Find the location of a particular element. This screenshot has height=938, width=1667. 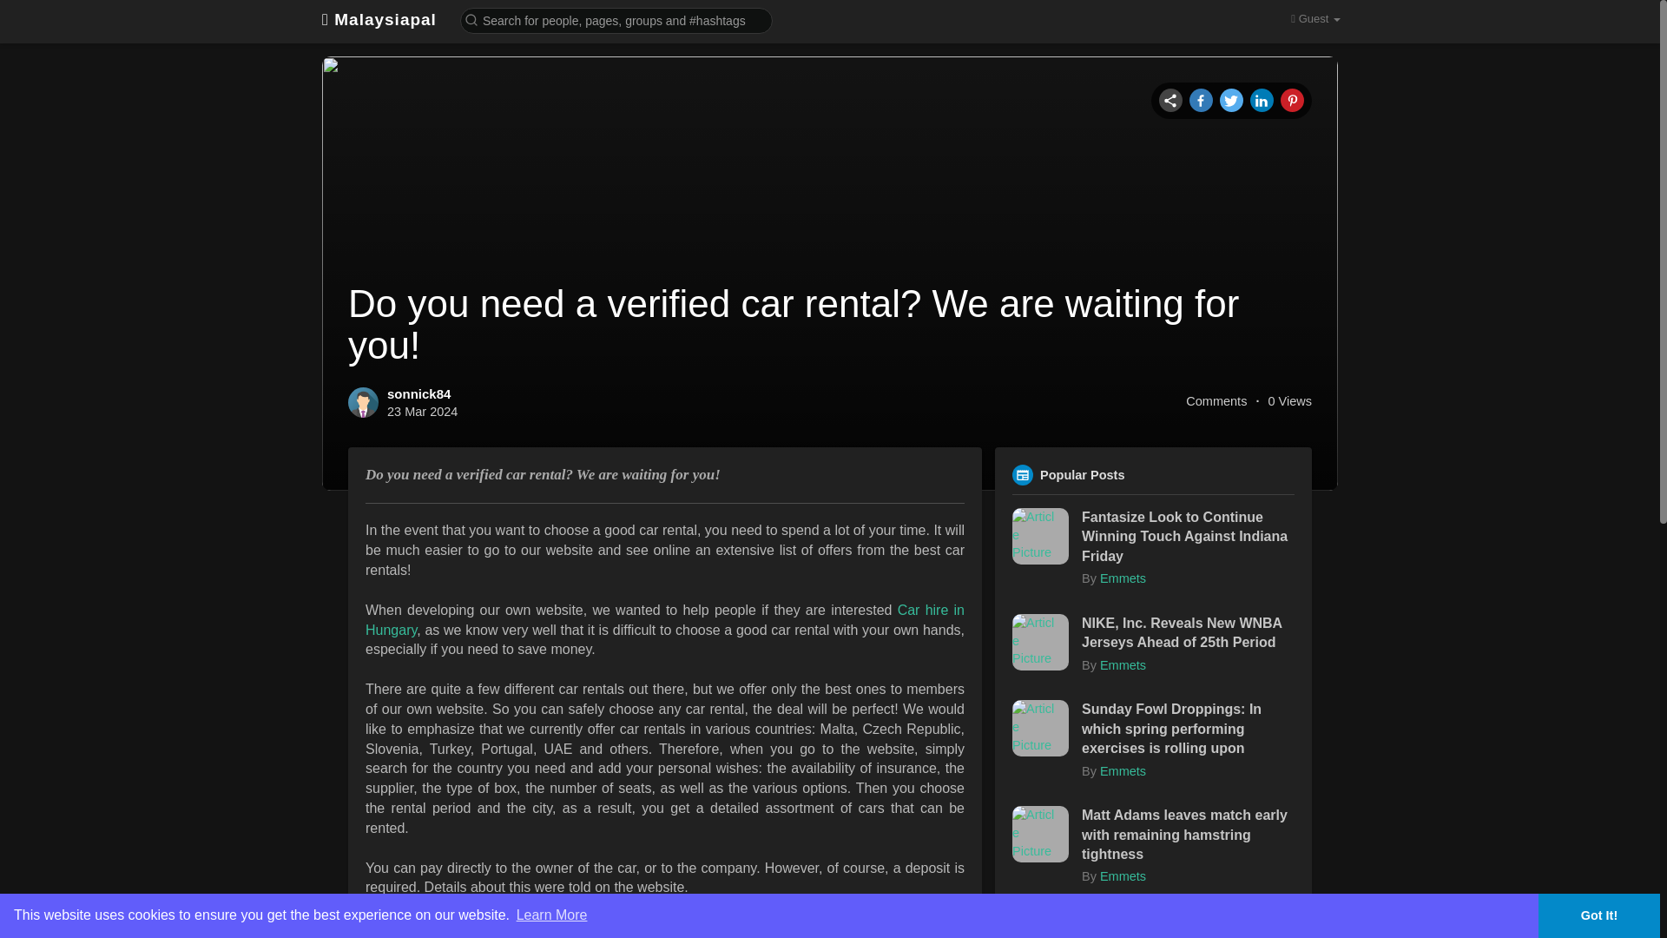

Pinterest is located at coordinates (1292, 99).